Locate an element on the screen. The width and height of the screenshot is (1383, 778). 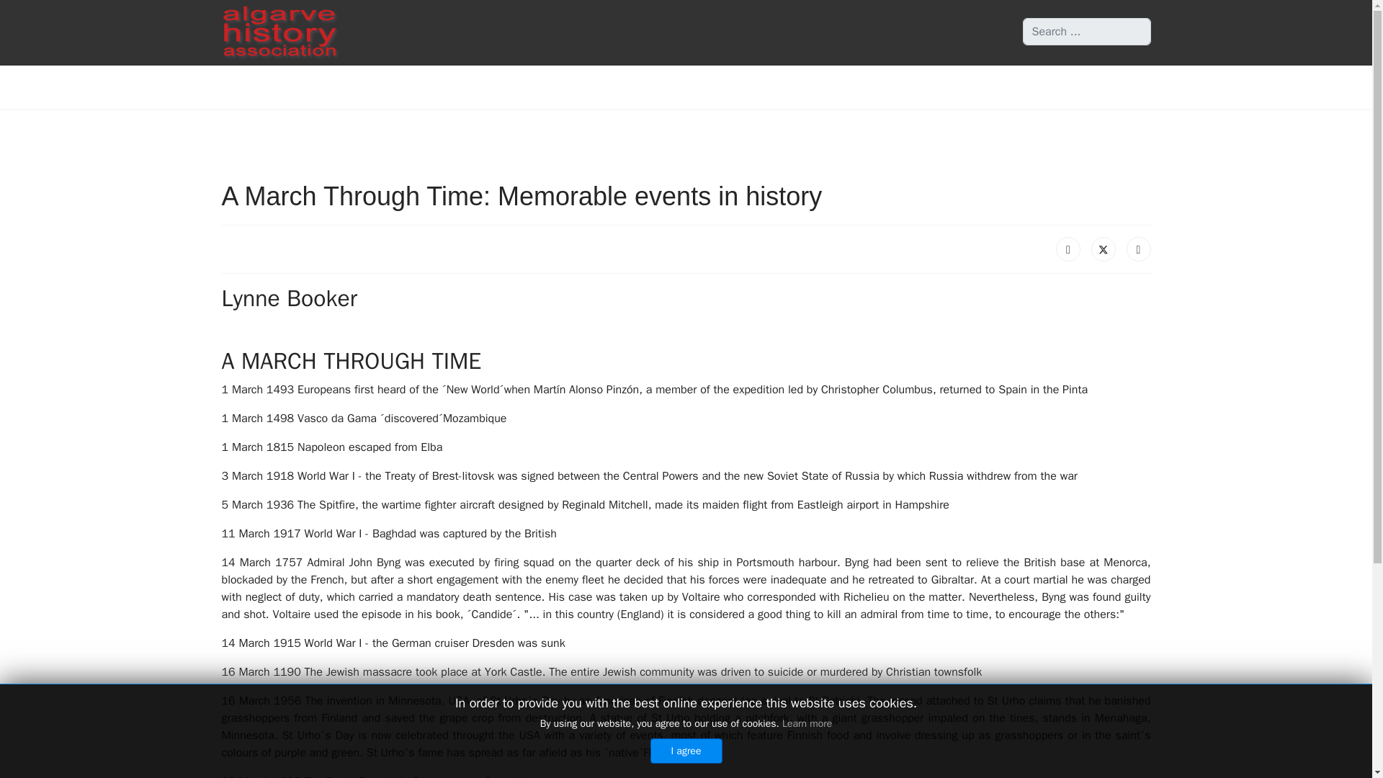
LinkedIn is located at coordinates (1138, 249).